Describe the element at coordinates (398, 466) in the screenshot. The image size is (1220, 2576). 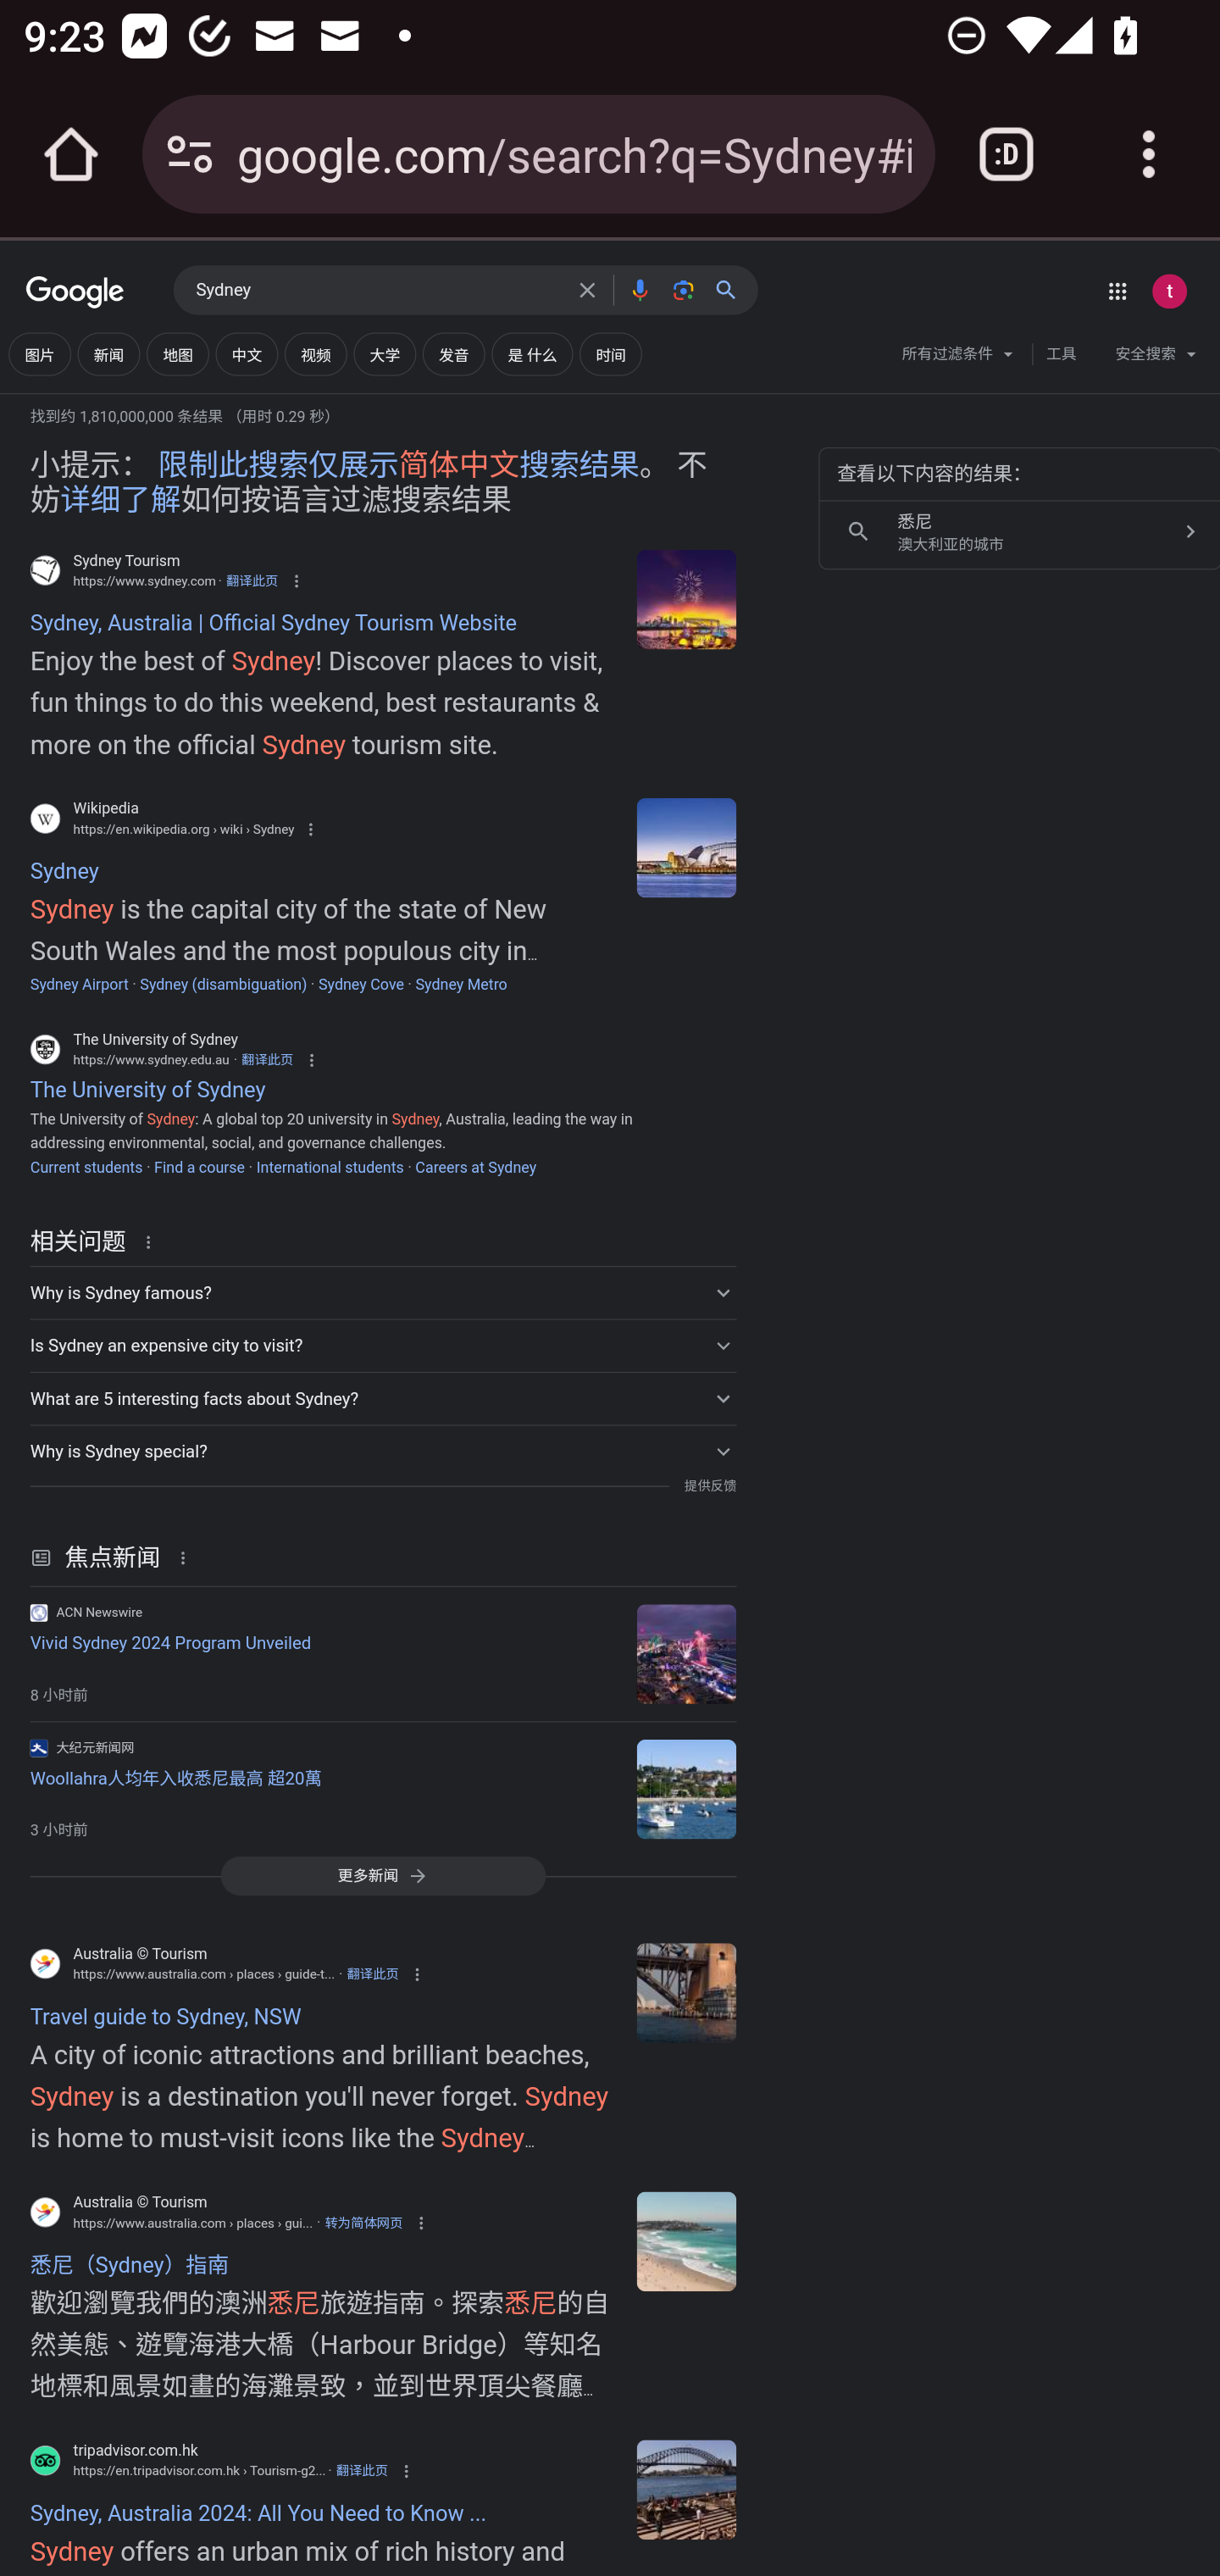
I see `限制此搜索仅展示简体中文搜索结果 限制此搜索仅展示 简体中文 搜索结果` at that location.